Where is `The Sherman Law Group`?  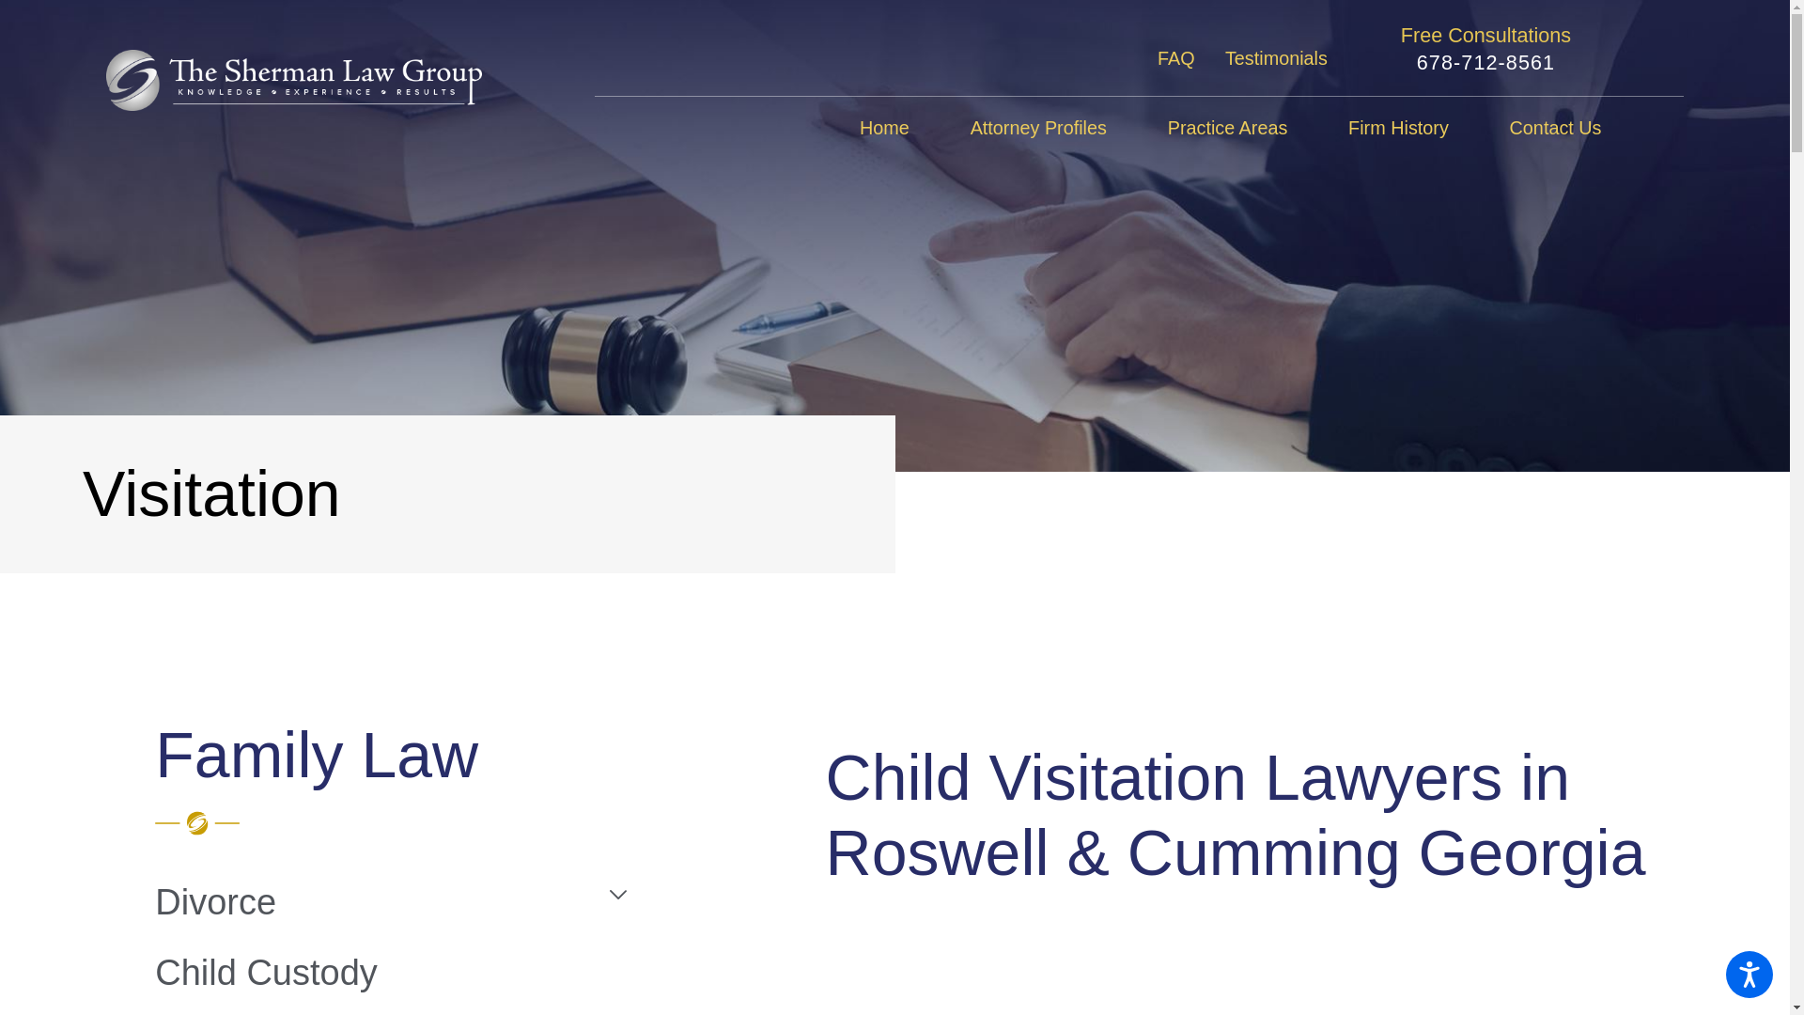 The Sherman Law Group is located at coordinates (293, 80).